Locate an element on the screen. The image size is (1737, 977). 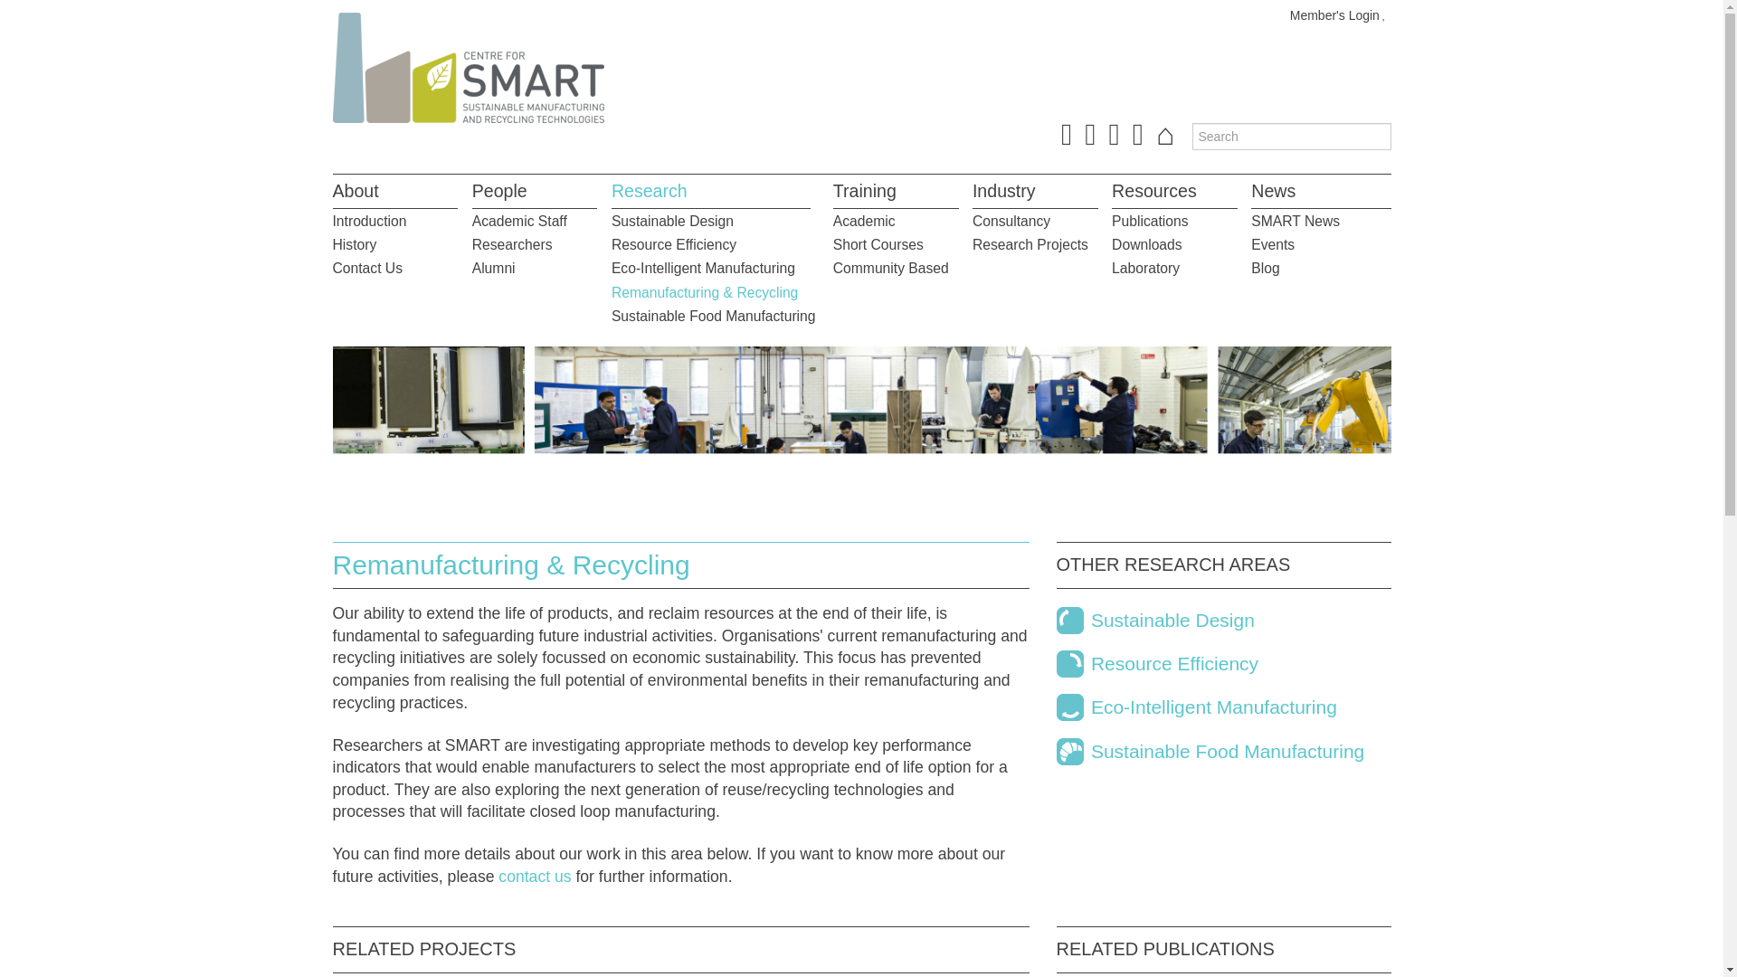
Academic is located at coordinates (865, 221).